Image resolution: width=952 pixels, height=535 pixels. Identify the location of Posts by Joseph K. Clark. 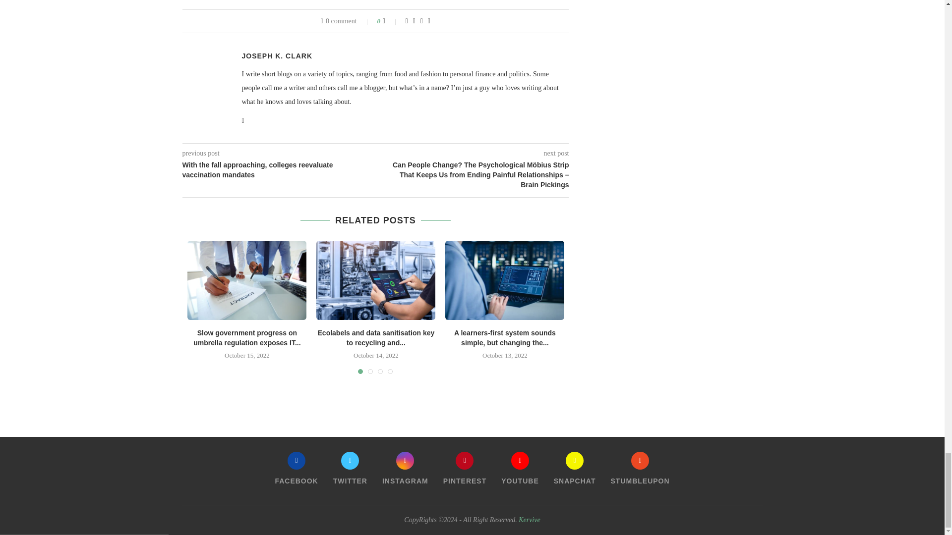
(277, 55).